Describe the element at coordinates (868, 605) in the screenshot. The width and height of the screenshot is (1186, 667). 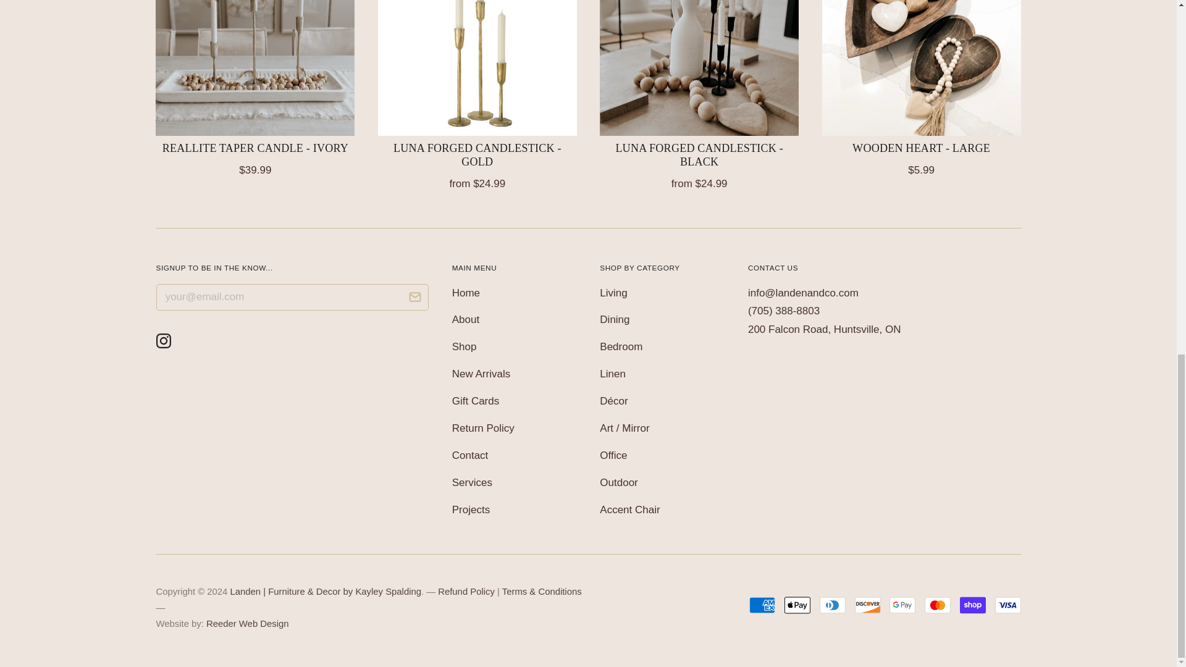
I see `Discover` at that location.